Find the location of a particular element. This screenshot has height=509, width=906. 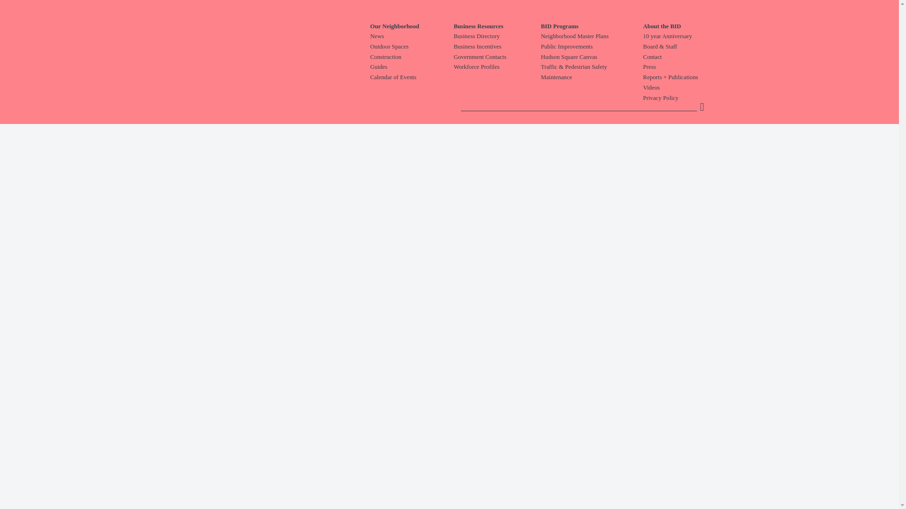

10 year Anniversary is located at coordinates (688, 37).